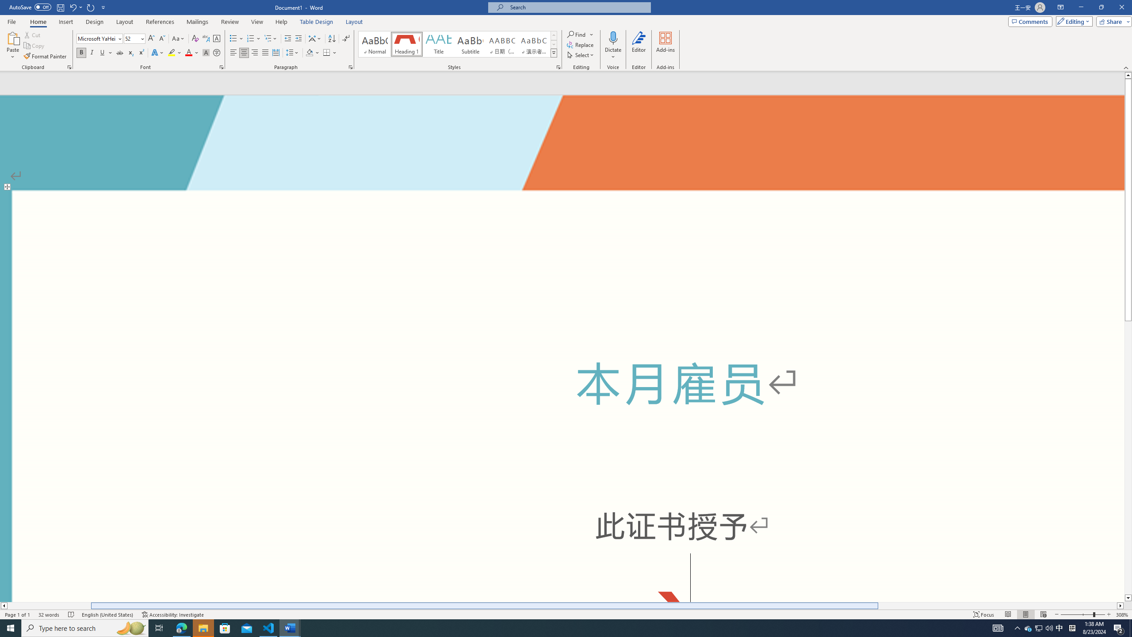 This screenshot has width=1132, height=637. What do you see at coordinates (157, 53) in the screenshot?
I see `Text Effects and Typography` at bounding box center [157, 53].